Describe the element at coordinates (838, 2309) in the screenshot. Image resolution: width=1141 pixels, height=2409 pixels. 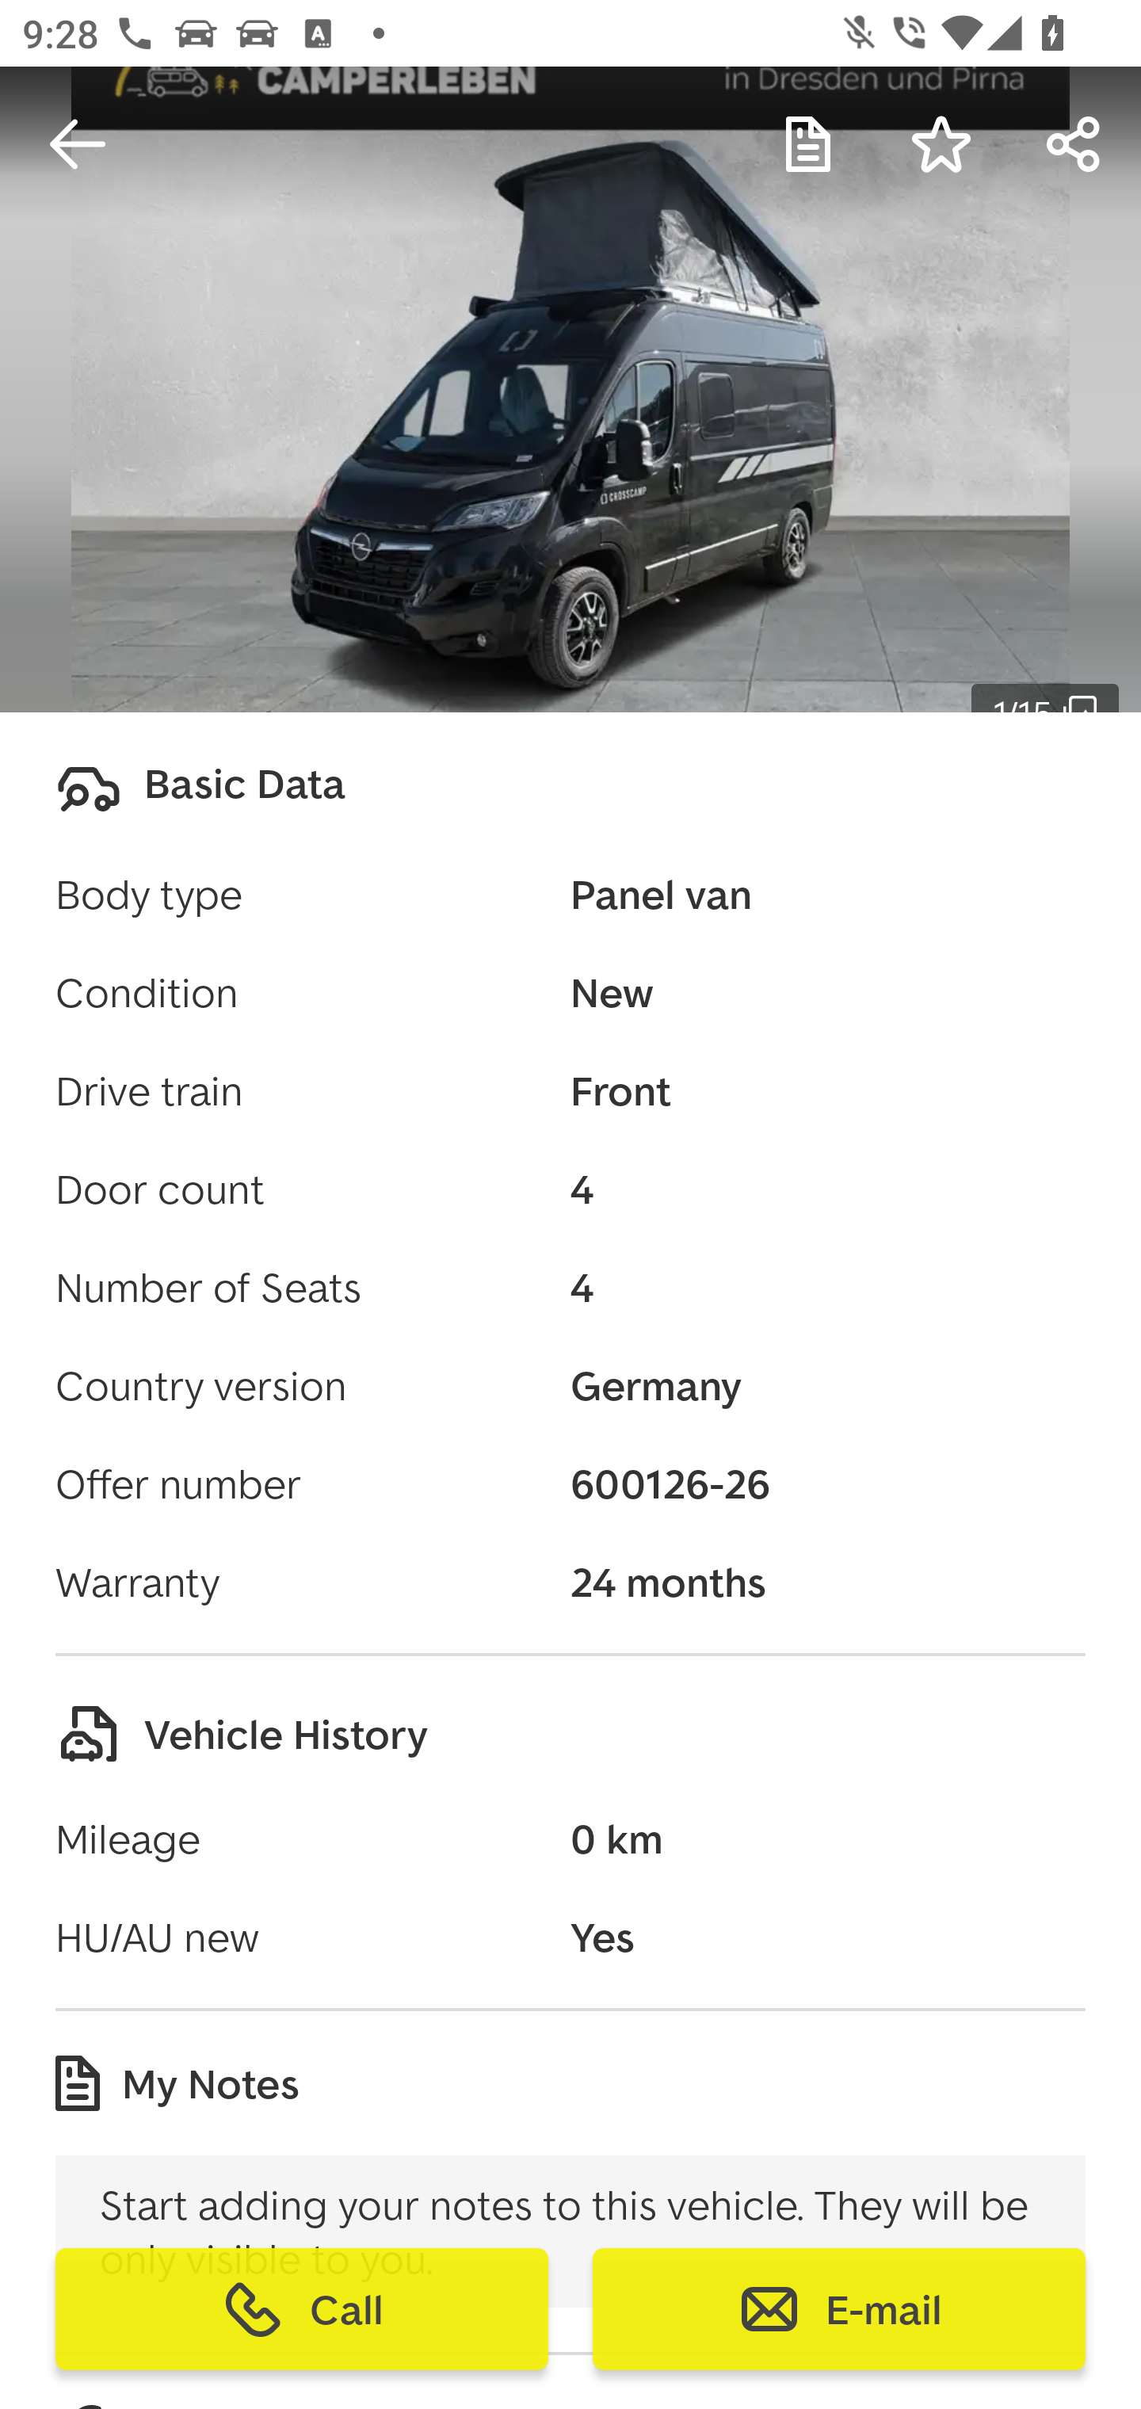
I see `E-mail` at that location.